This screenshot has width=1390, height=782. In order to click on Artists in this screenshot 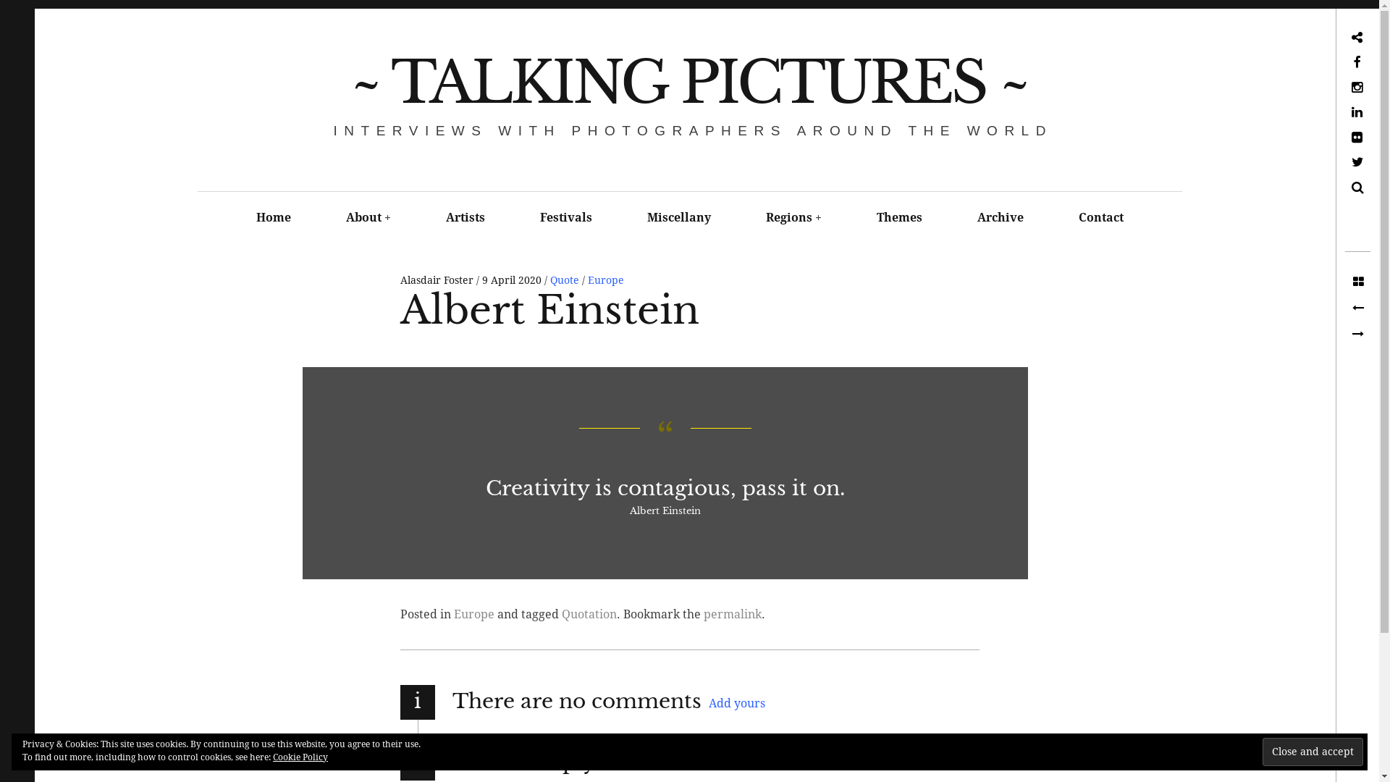, I will do `click(466, 218)`.